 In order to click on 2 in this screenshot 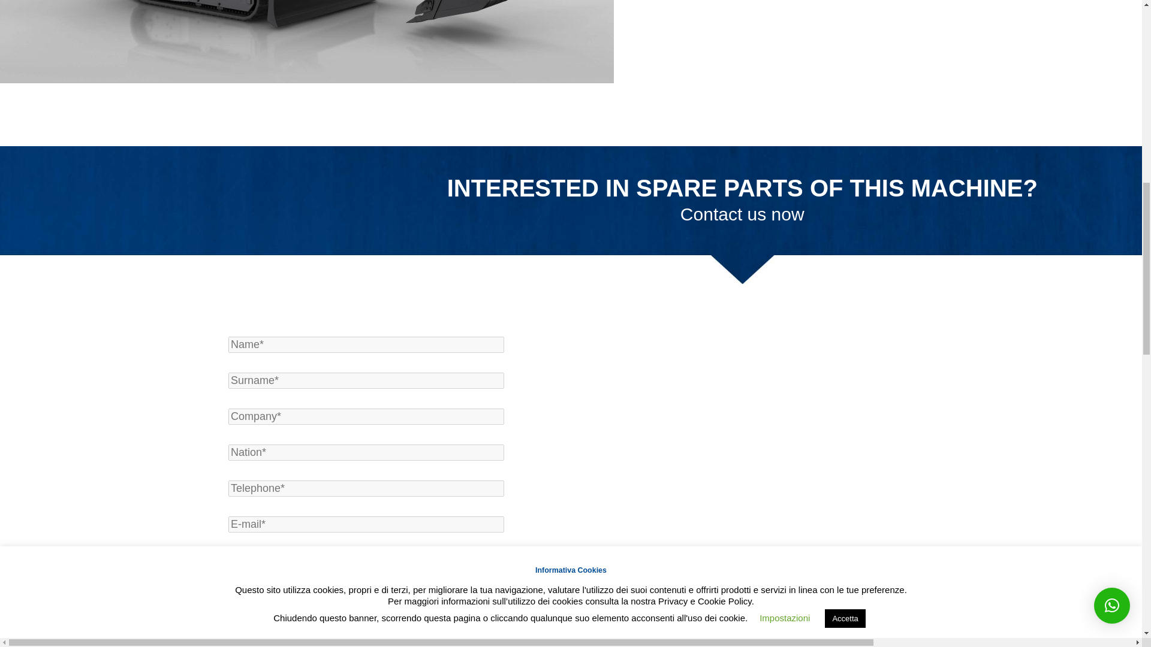, I will do `click(390, 607)`.